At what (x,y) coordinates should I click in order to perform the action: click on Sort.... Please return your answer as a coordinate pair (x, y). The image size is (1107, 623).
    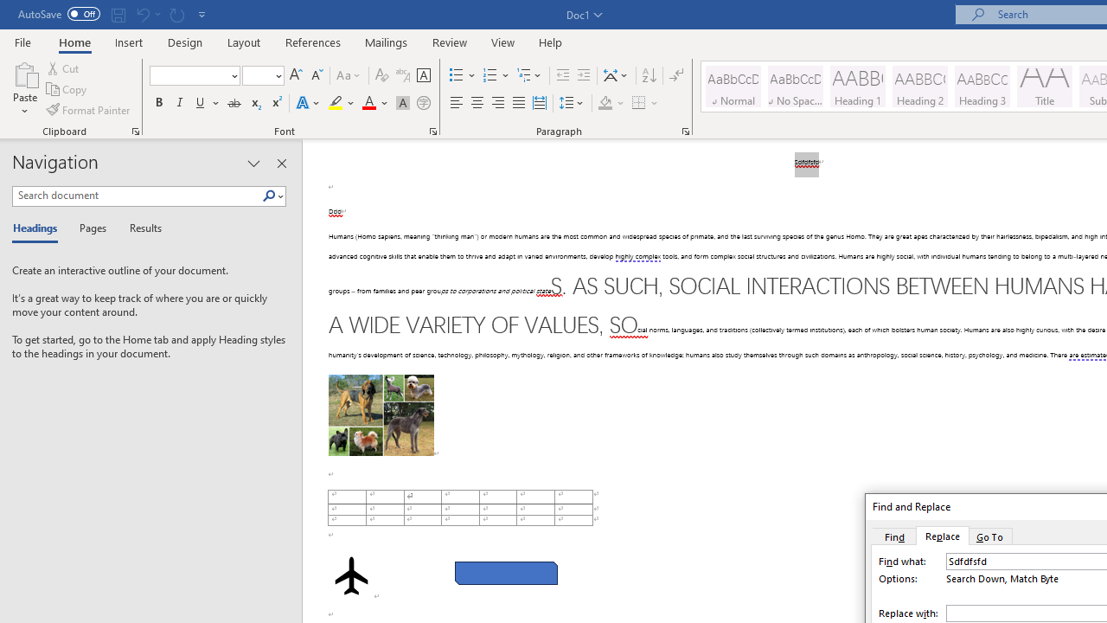
    Looking at the image, I should click on (649, 76).